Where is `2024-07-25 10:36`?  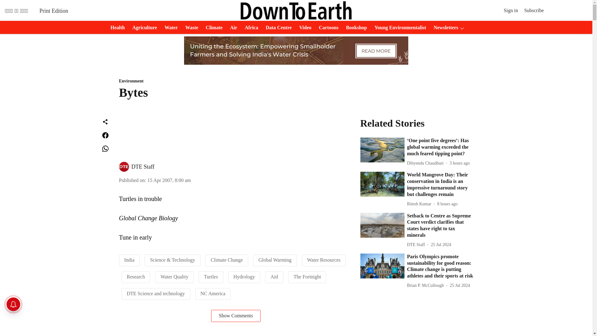 2024-07-25 10:36 is located at coordinates (441, 245).